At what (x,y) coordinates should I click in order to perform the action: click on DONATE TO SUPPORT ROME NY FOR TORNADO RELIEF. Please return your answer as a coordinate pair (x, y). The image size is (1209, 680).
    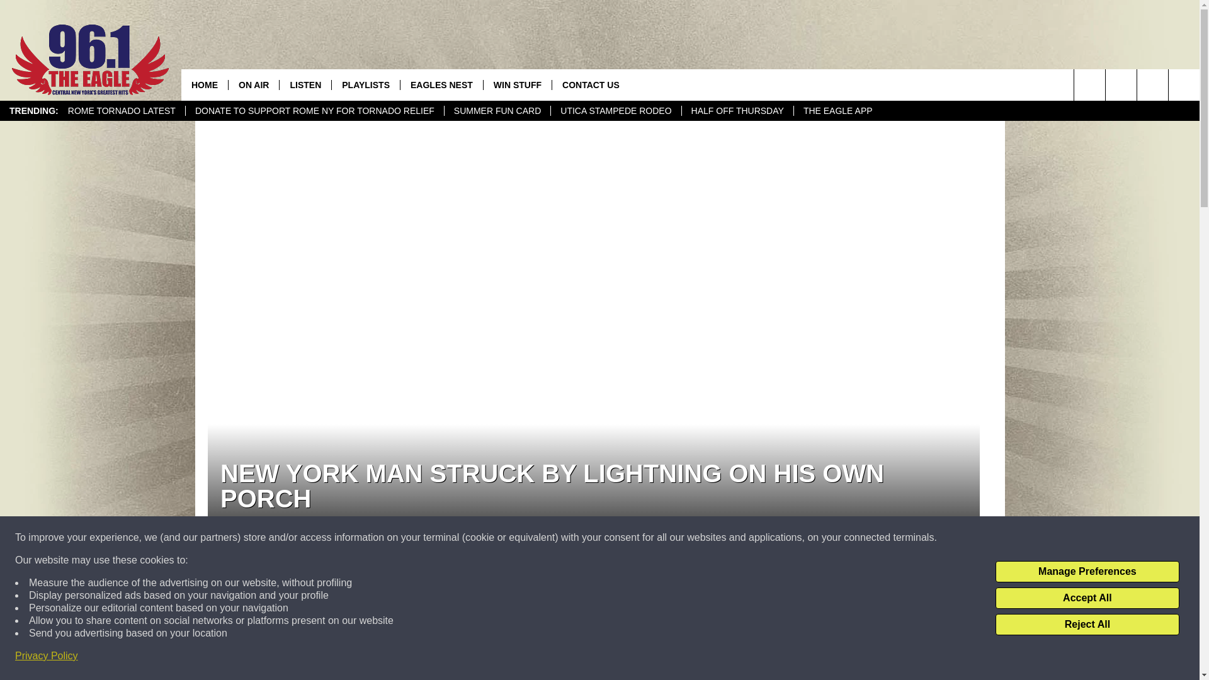
    Looking at the image, I should click on (314, 111).